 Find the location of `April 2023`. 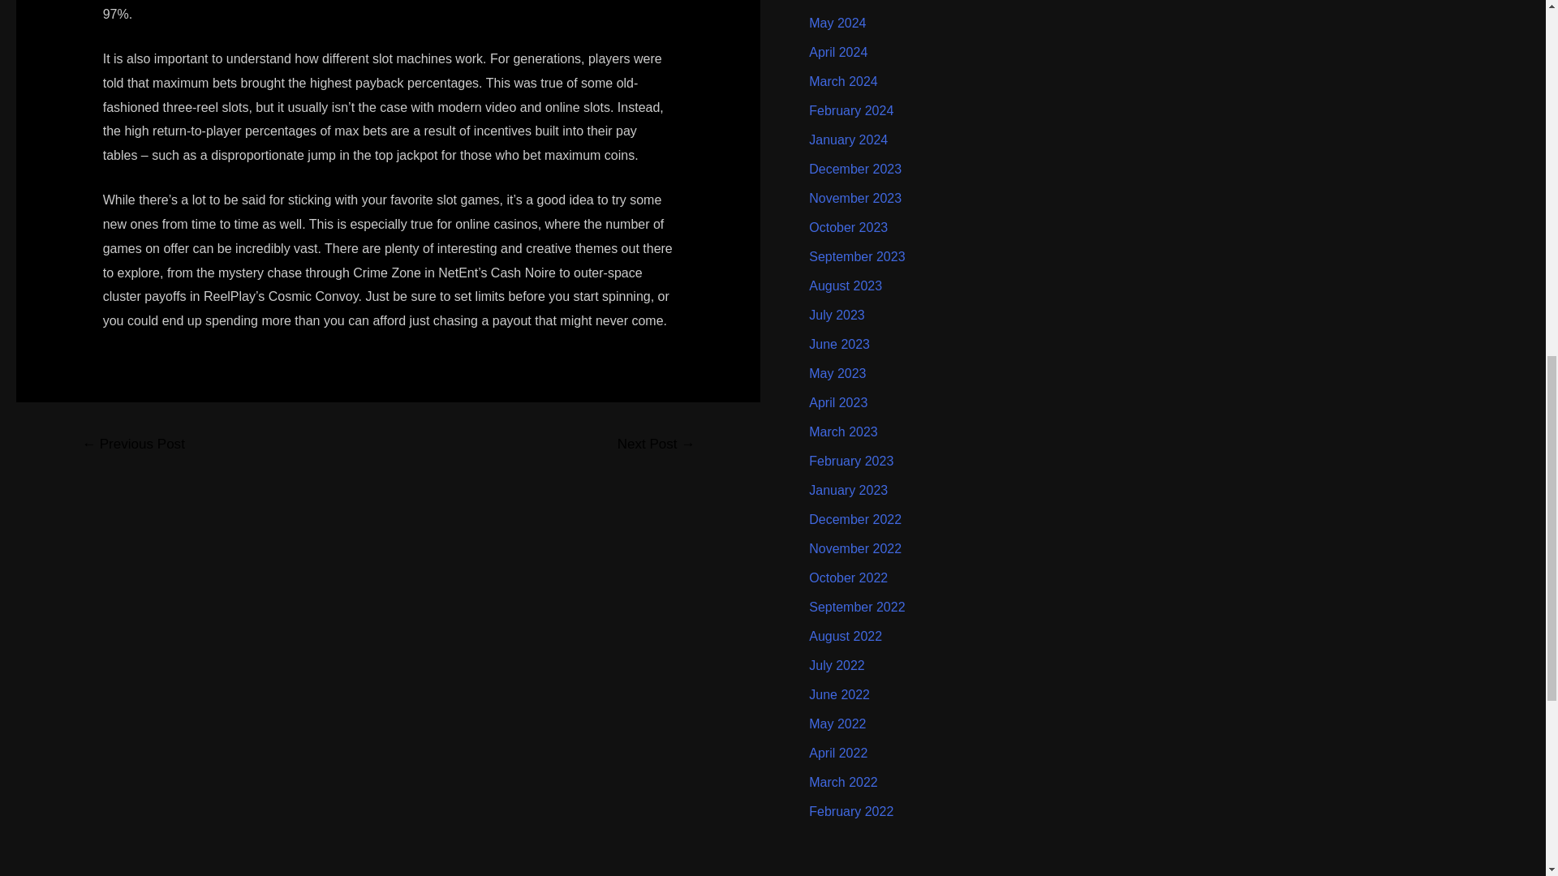

April 2023 is located at coordinates (837, 402).